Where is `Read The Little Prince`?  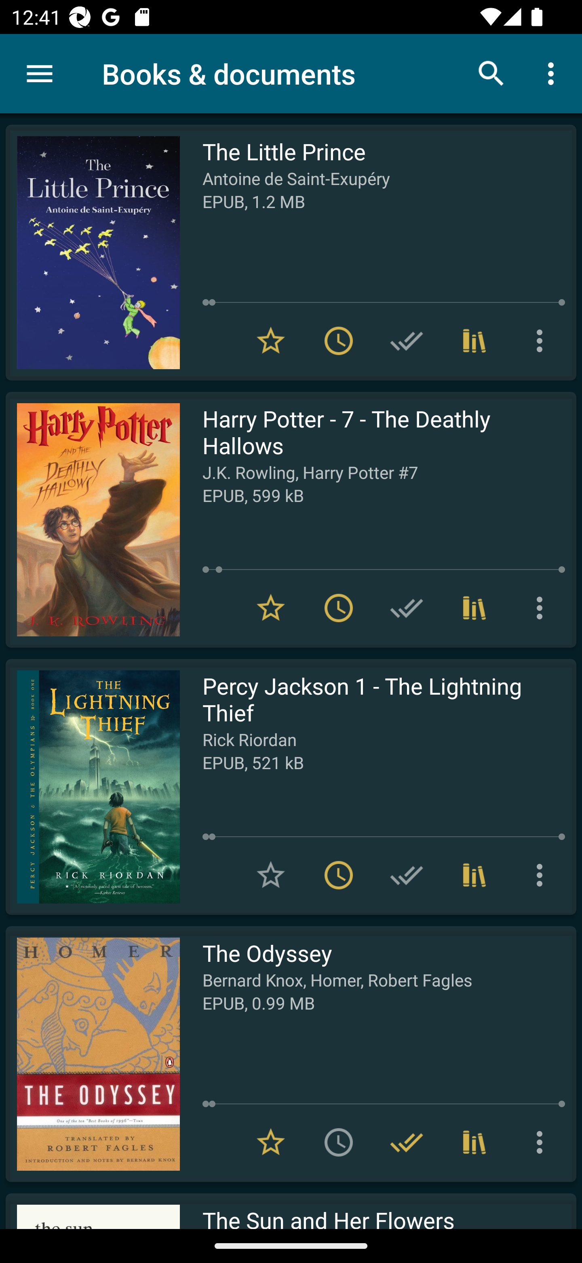
Read The Little Prince is located at coordinates (93, 253).